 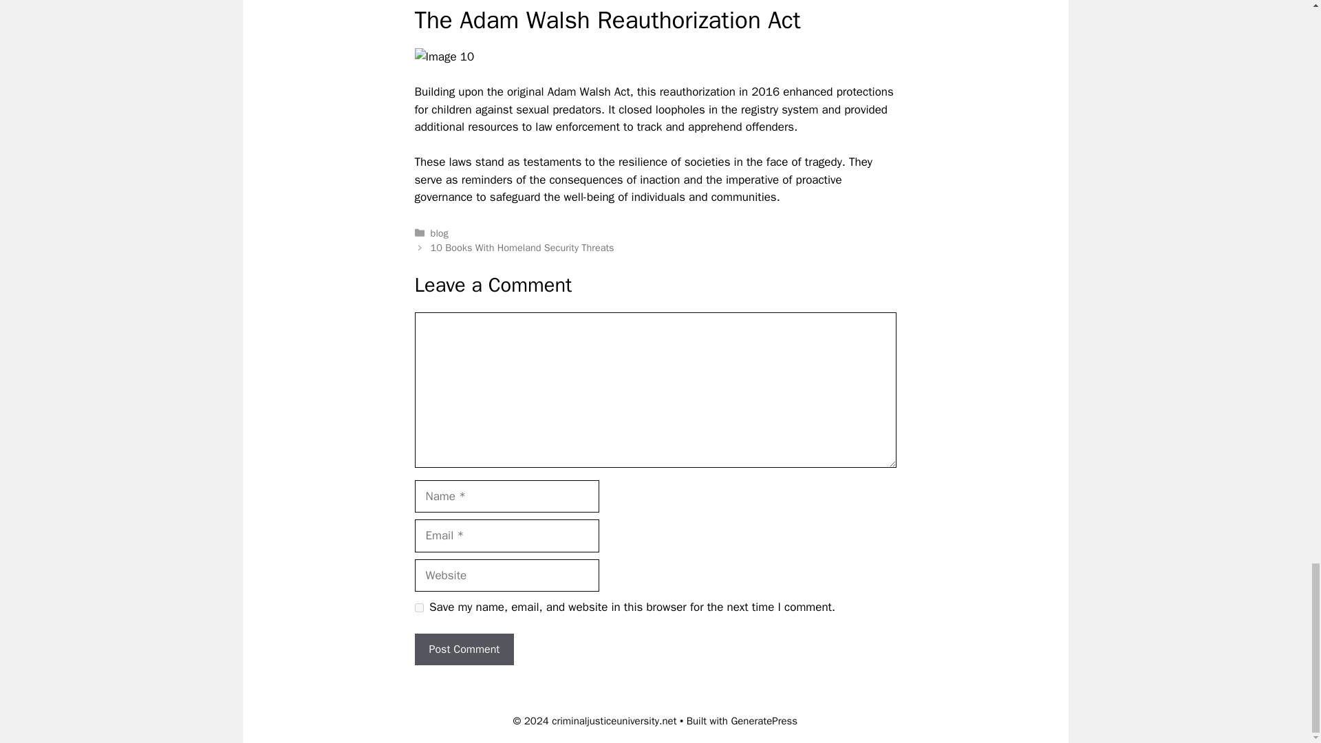 I want to click on 10 Books With Homeland Security Threats, so click(x=522, y=248).